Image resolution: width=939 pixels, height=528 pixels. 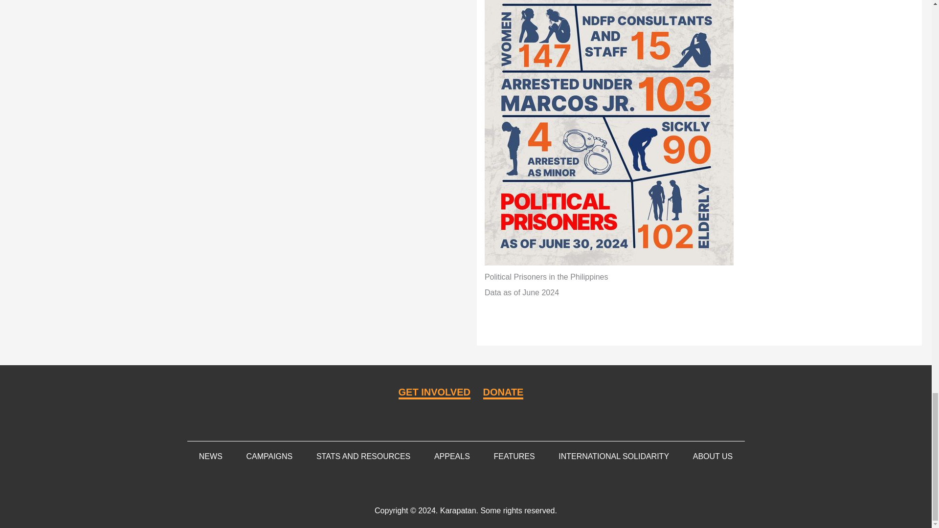 What do you see at coordinates (713, 457) in the screenshot?
I see `ABOUT US` at bounding box center [713, 457].